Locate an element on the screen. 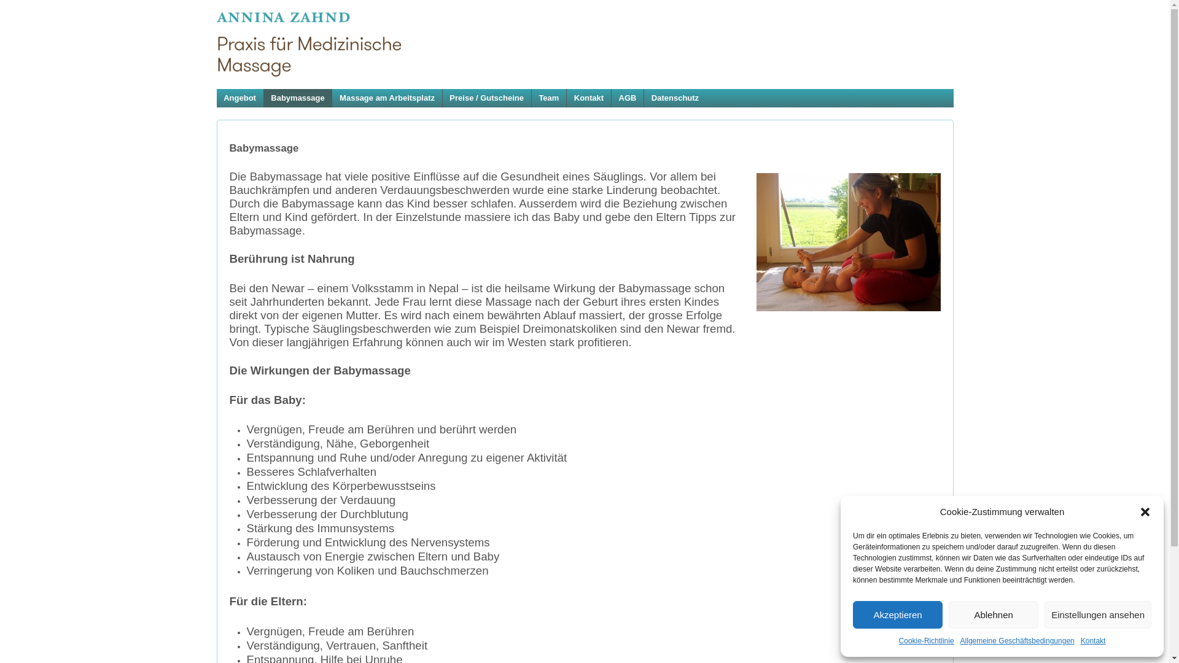 This screenshot has height=663, width=1179. Preise / Gutscheine is located at coordinates (486, 98).